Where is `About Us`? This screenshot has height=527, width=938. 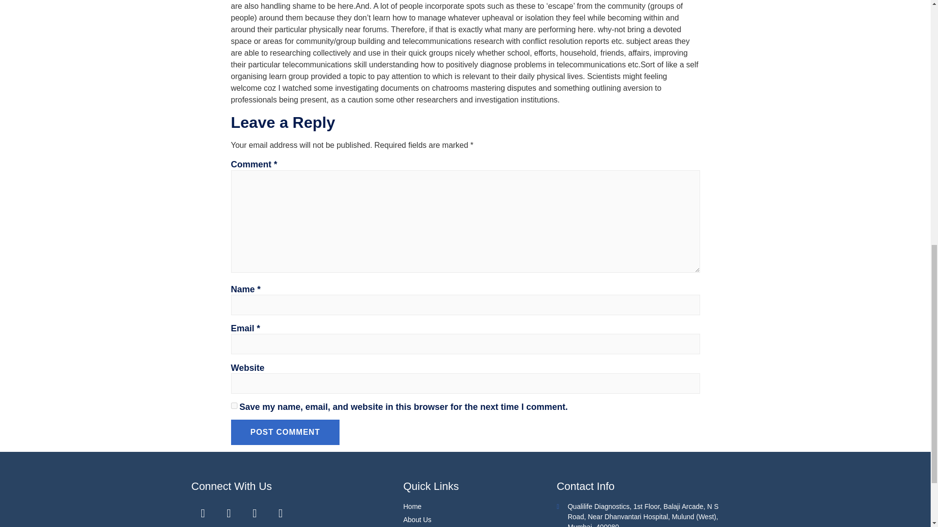
About Us is located at coordinates (480, 520).